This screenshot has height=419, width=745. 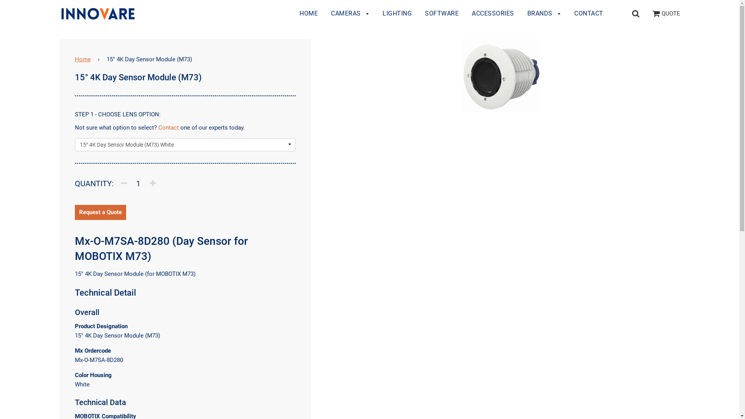 What do you see at coordinates (309, 14) in the screenshot?
I see `HOME` at bounding box center [309, 14].